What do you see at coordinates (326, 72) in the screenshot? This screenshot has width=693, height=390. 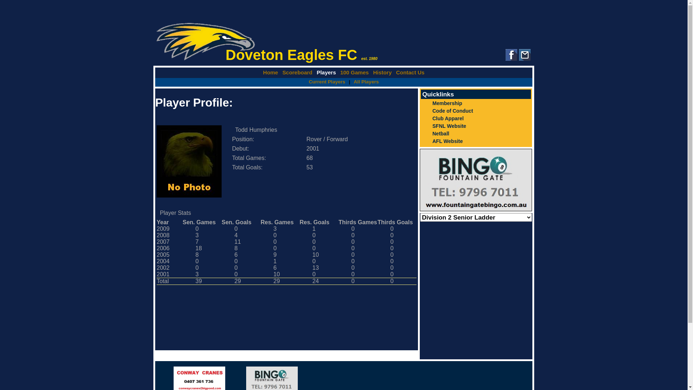 I see `Players` at bounding box center [326, 72].